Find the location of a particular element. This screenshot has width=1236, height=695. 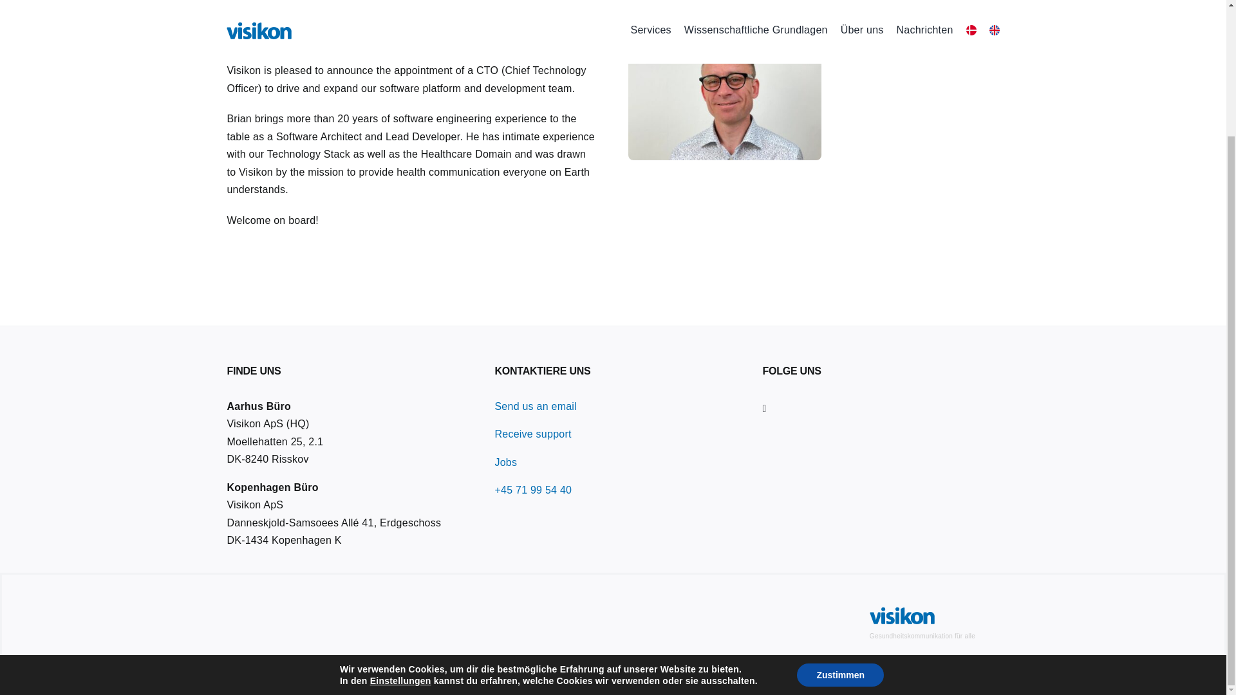

Send us an email is located at coordinates (535, 407).